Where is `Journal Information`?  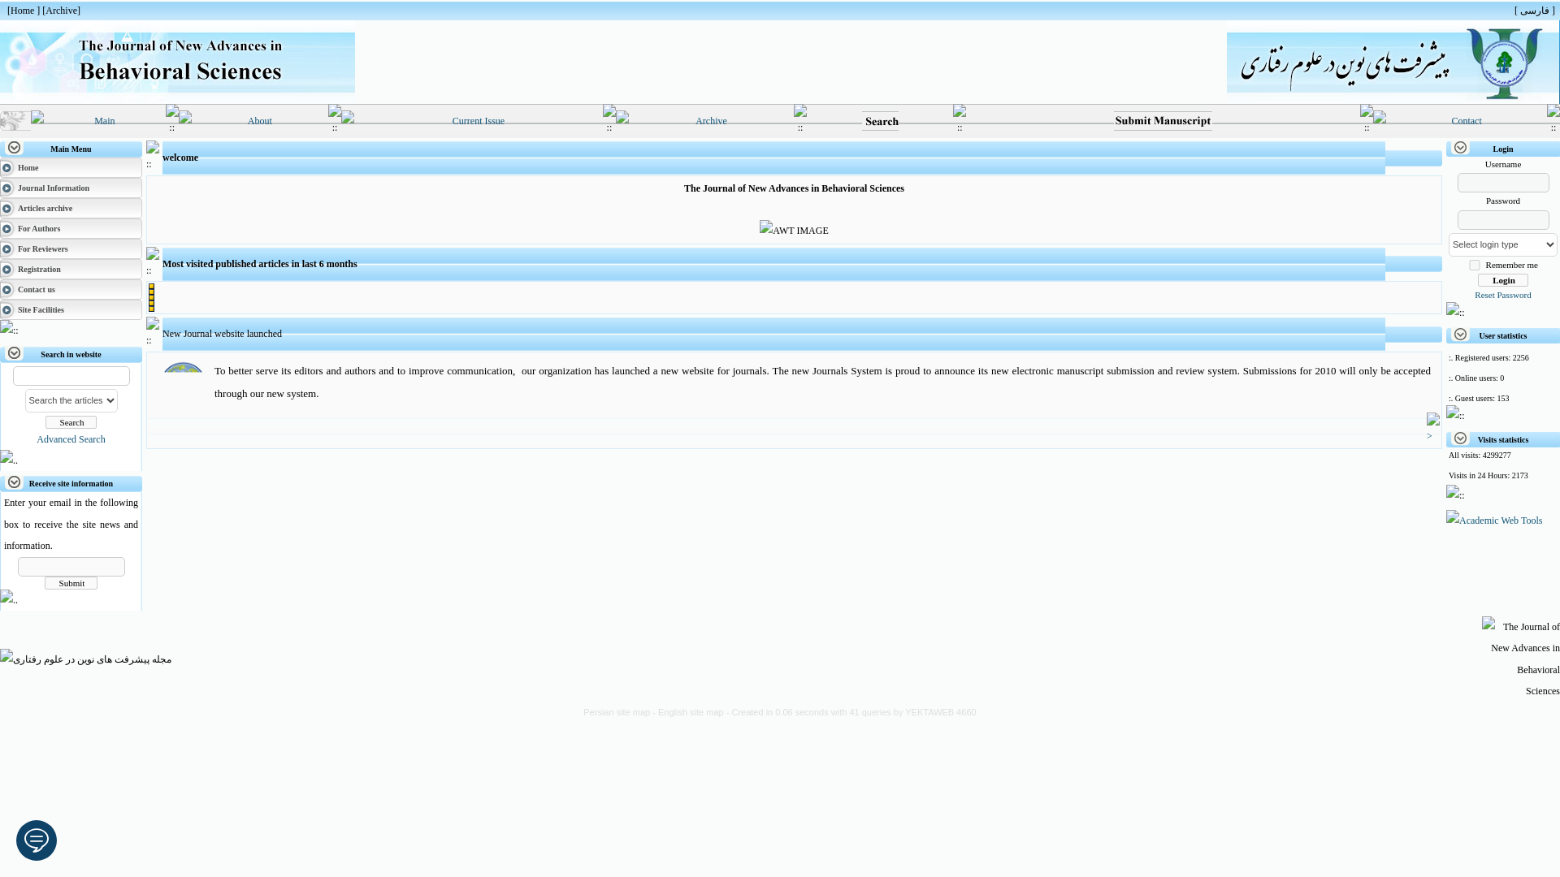
Journal Information is located at coordinates (53, 187).